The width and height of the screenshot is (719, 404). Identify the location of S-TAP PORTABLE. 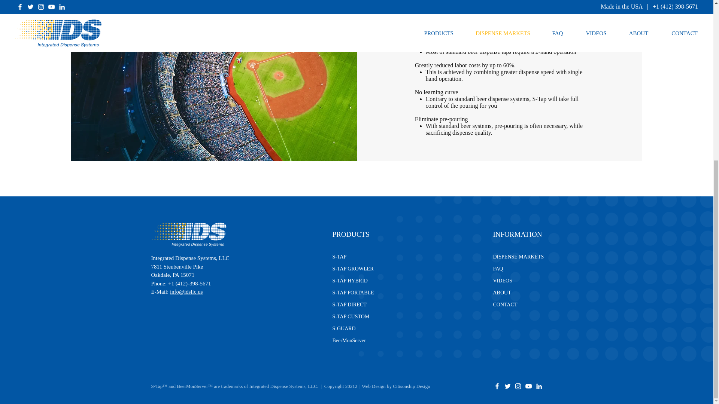
(353, 293).